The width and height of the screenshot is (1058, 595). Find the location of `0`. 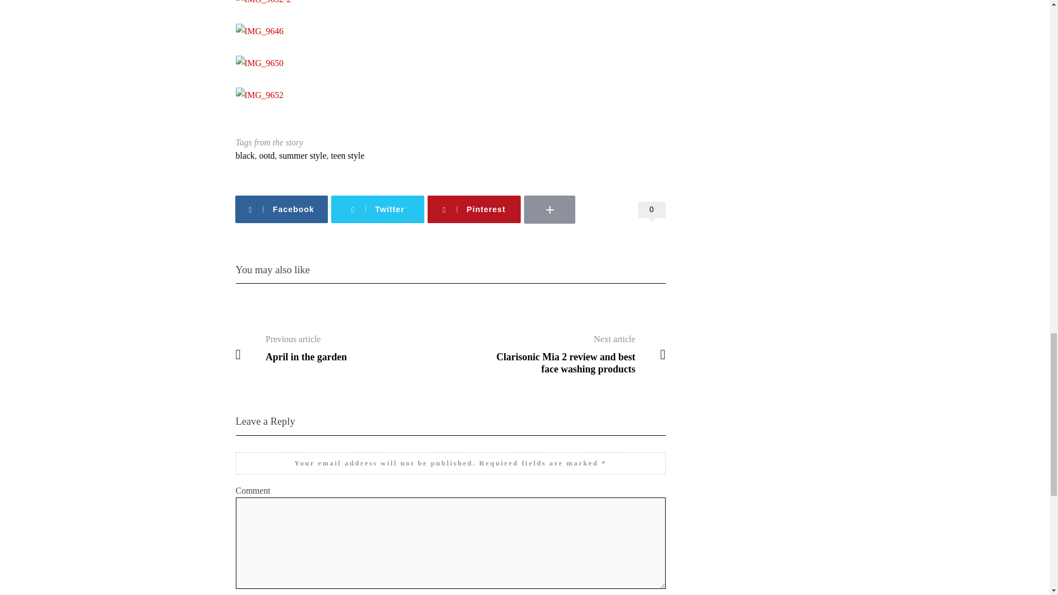

0 is located at coordinates (651, 210).